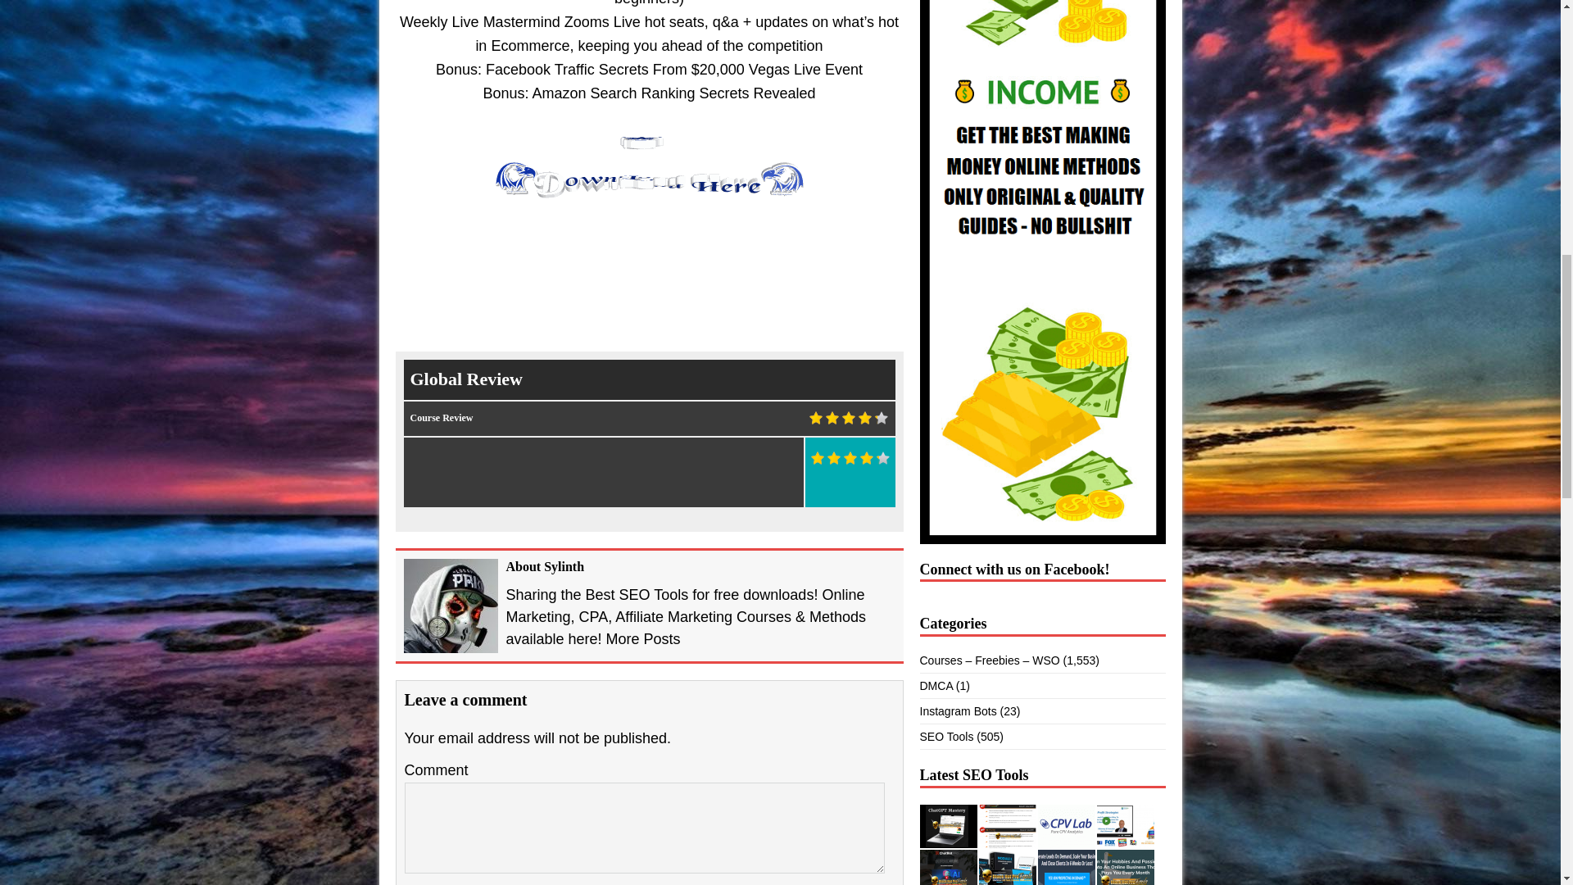  I want to click on More articles written by Sylinth, so click(643, 639).